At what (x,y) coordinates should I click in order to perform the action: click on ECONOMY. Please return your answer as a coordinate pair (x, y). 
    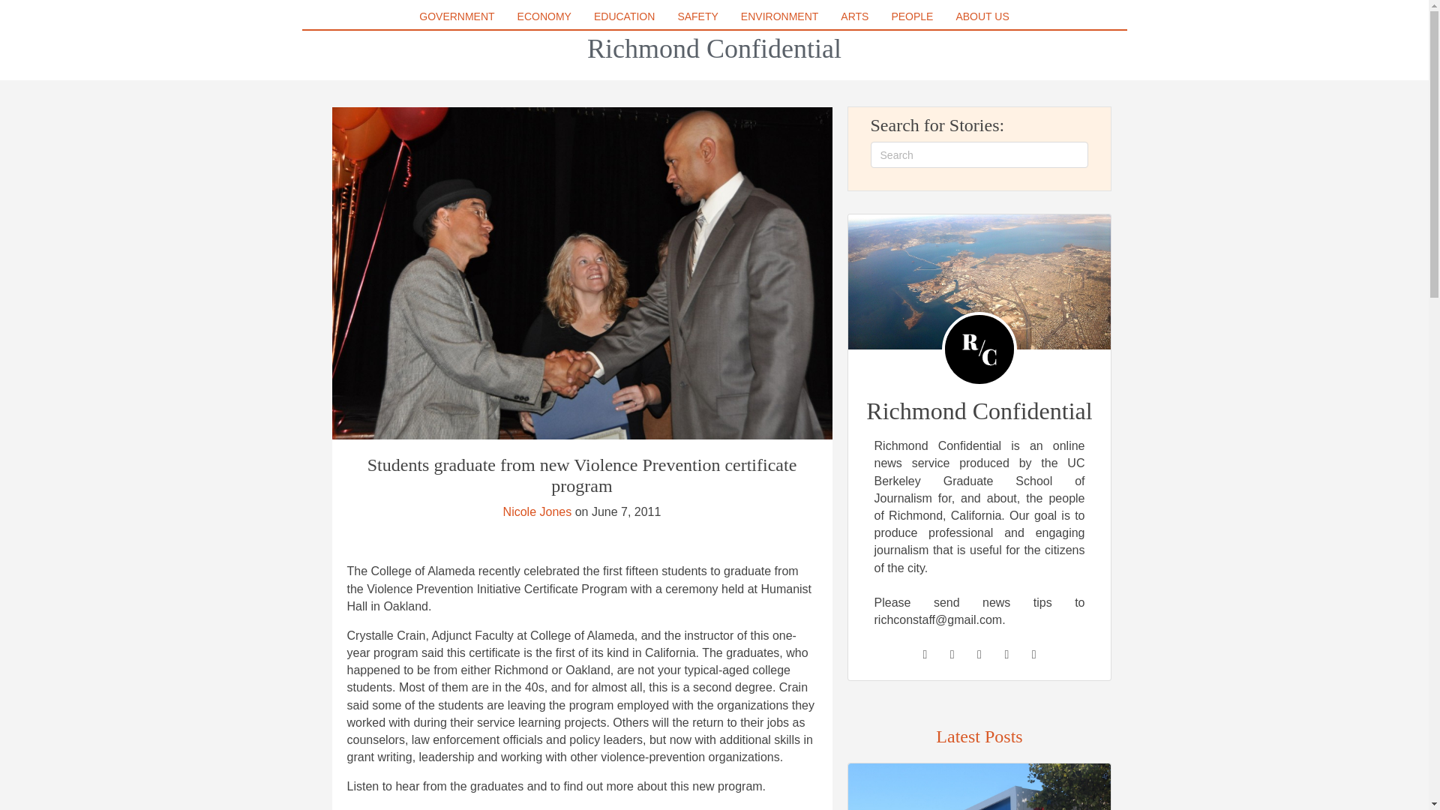
    Looking at the image, I should click on (544, 16).